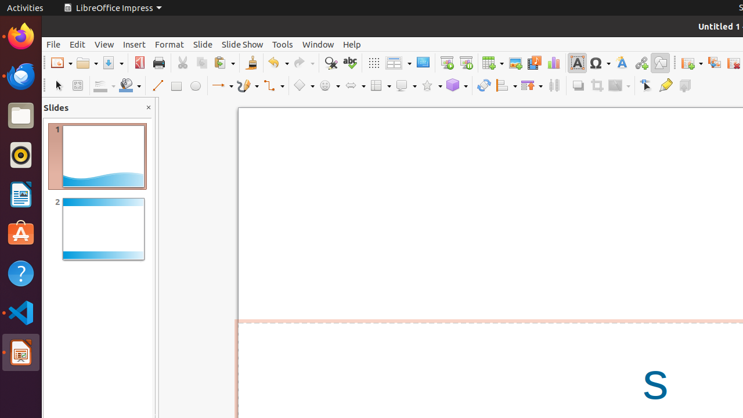 This screenshot has height=418, width=743. I want to click on Ubuntu Software, so click(21, 233).